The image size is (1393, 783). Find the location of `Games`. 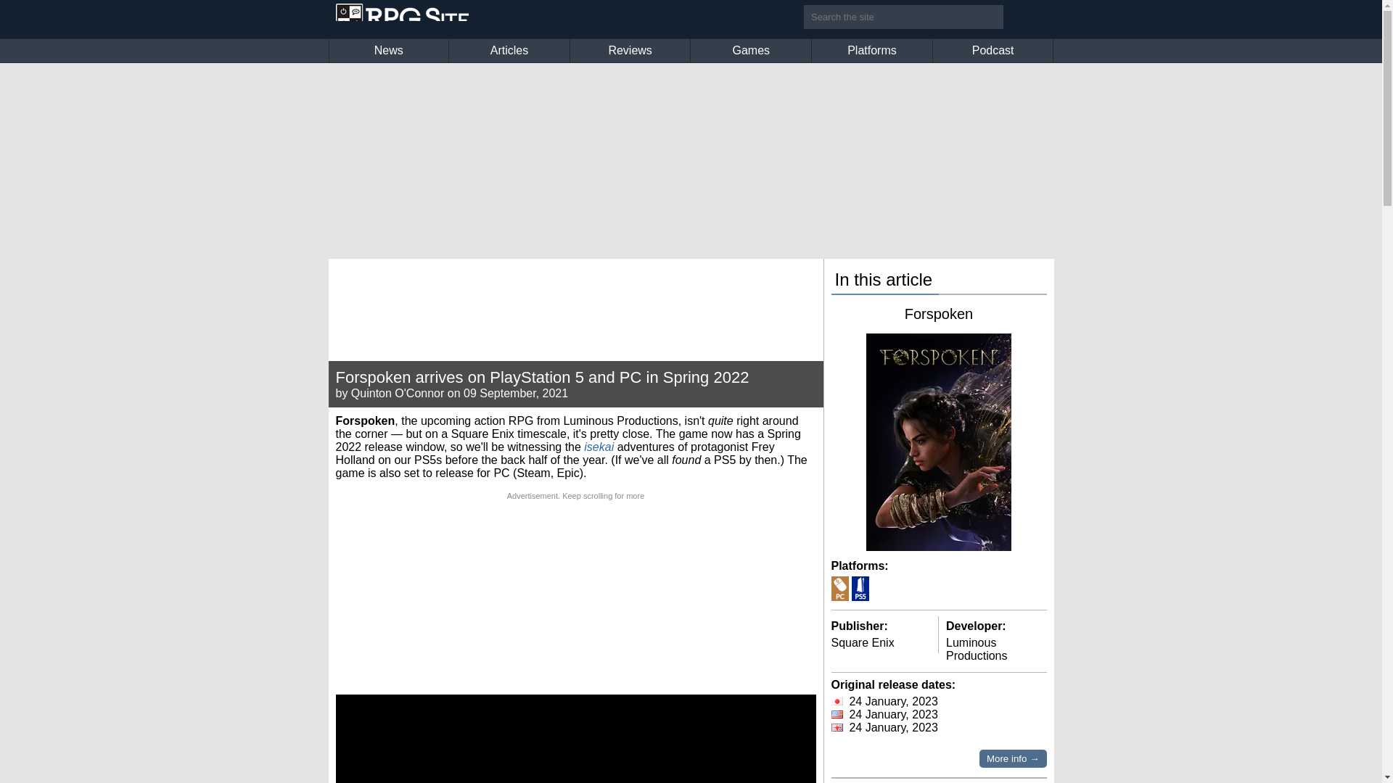

Games is located at coordinates (750, 51).